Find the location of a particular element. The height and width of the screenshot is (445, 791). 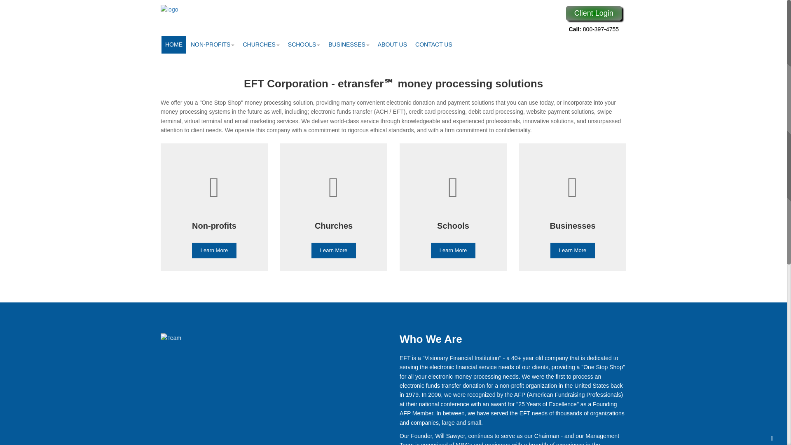

CHURCHES is located at coordinates (261, 44).